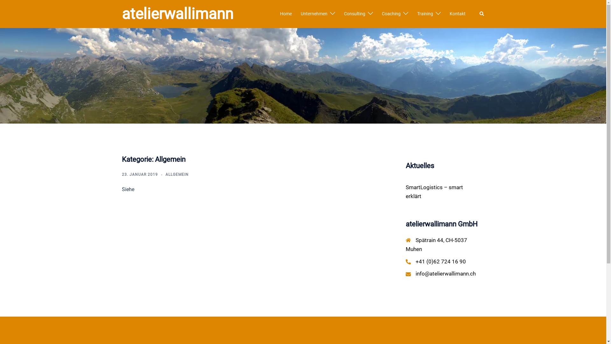 The width and height of the screenshot is (611, 344). Describe the element at coordinates (355, 14) in the screenshot. I see `Consulting` at that location.